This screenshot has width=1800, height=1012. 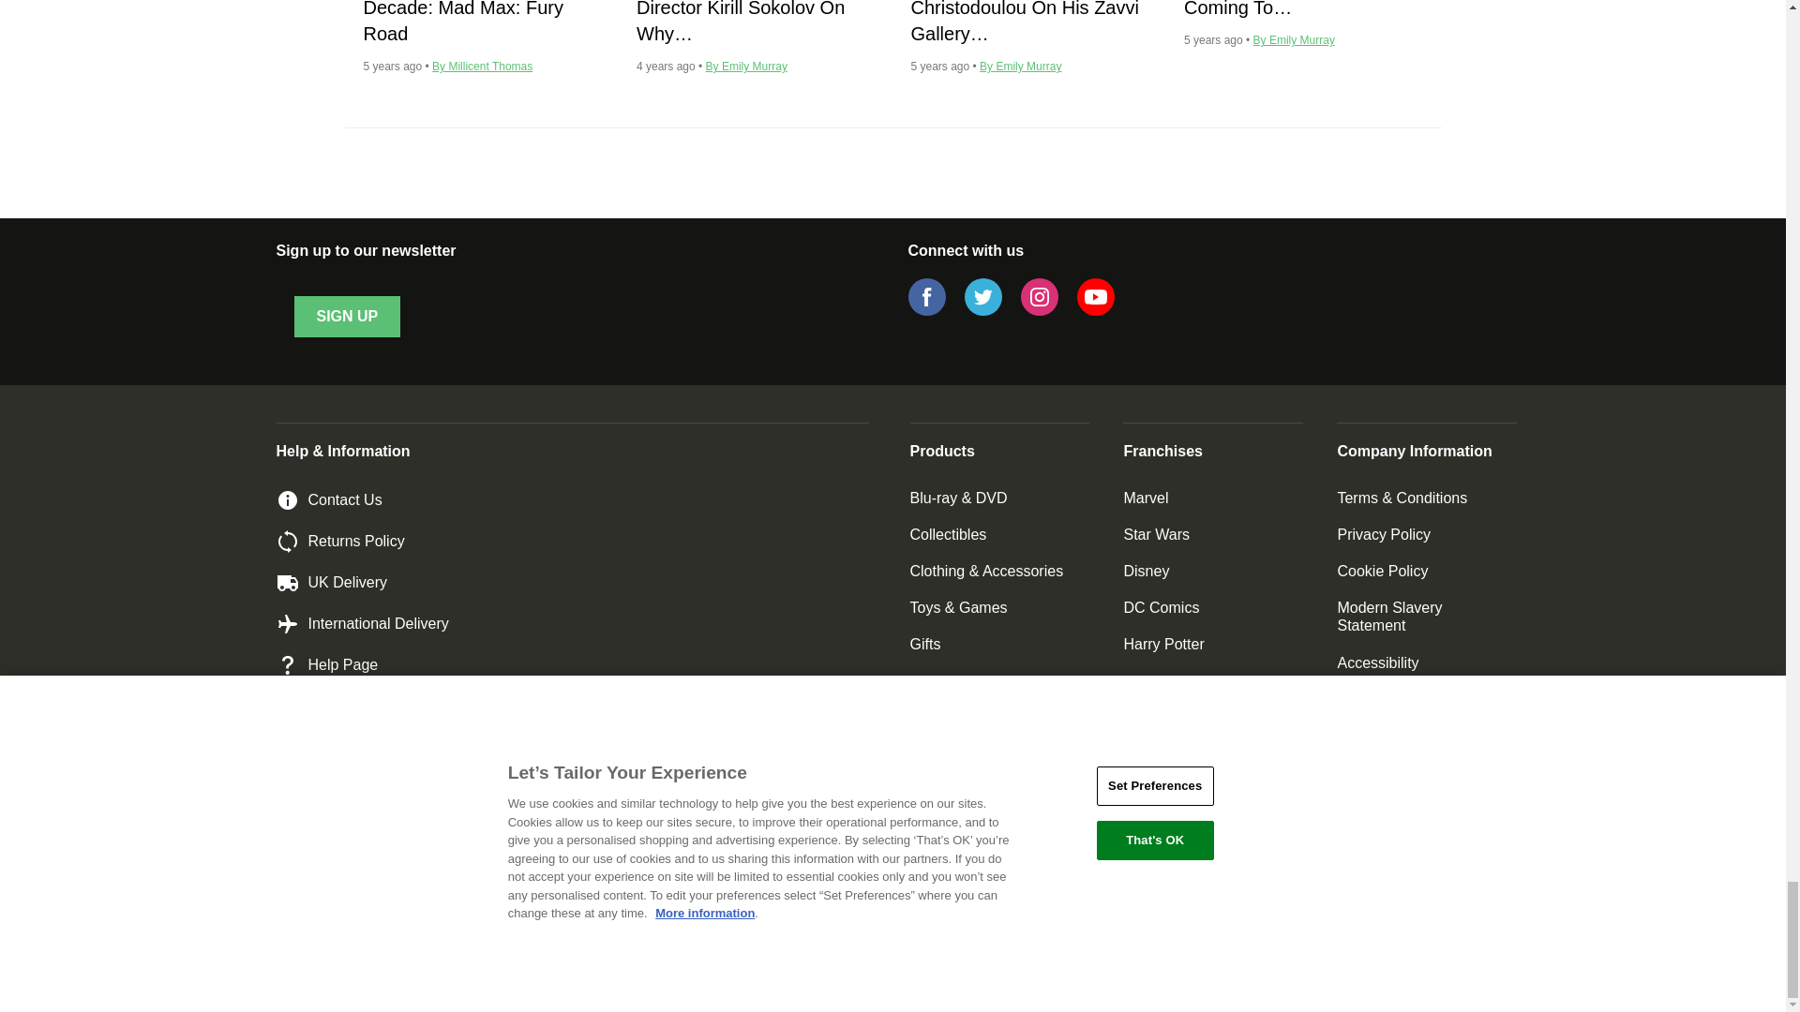 What do you see at coordinates (1057, 909) in the screenshot?
I see `Mastercard` at bounding box center [1057, 909].